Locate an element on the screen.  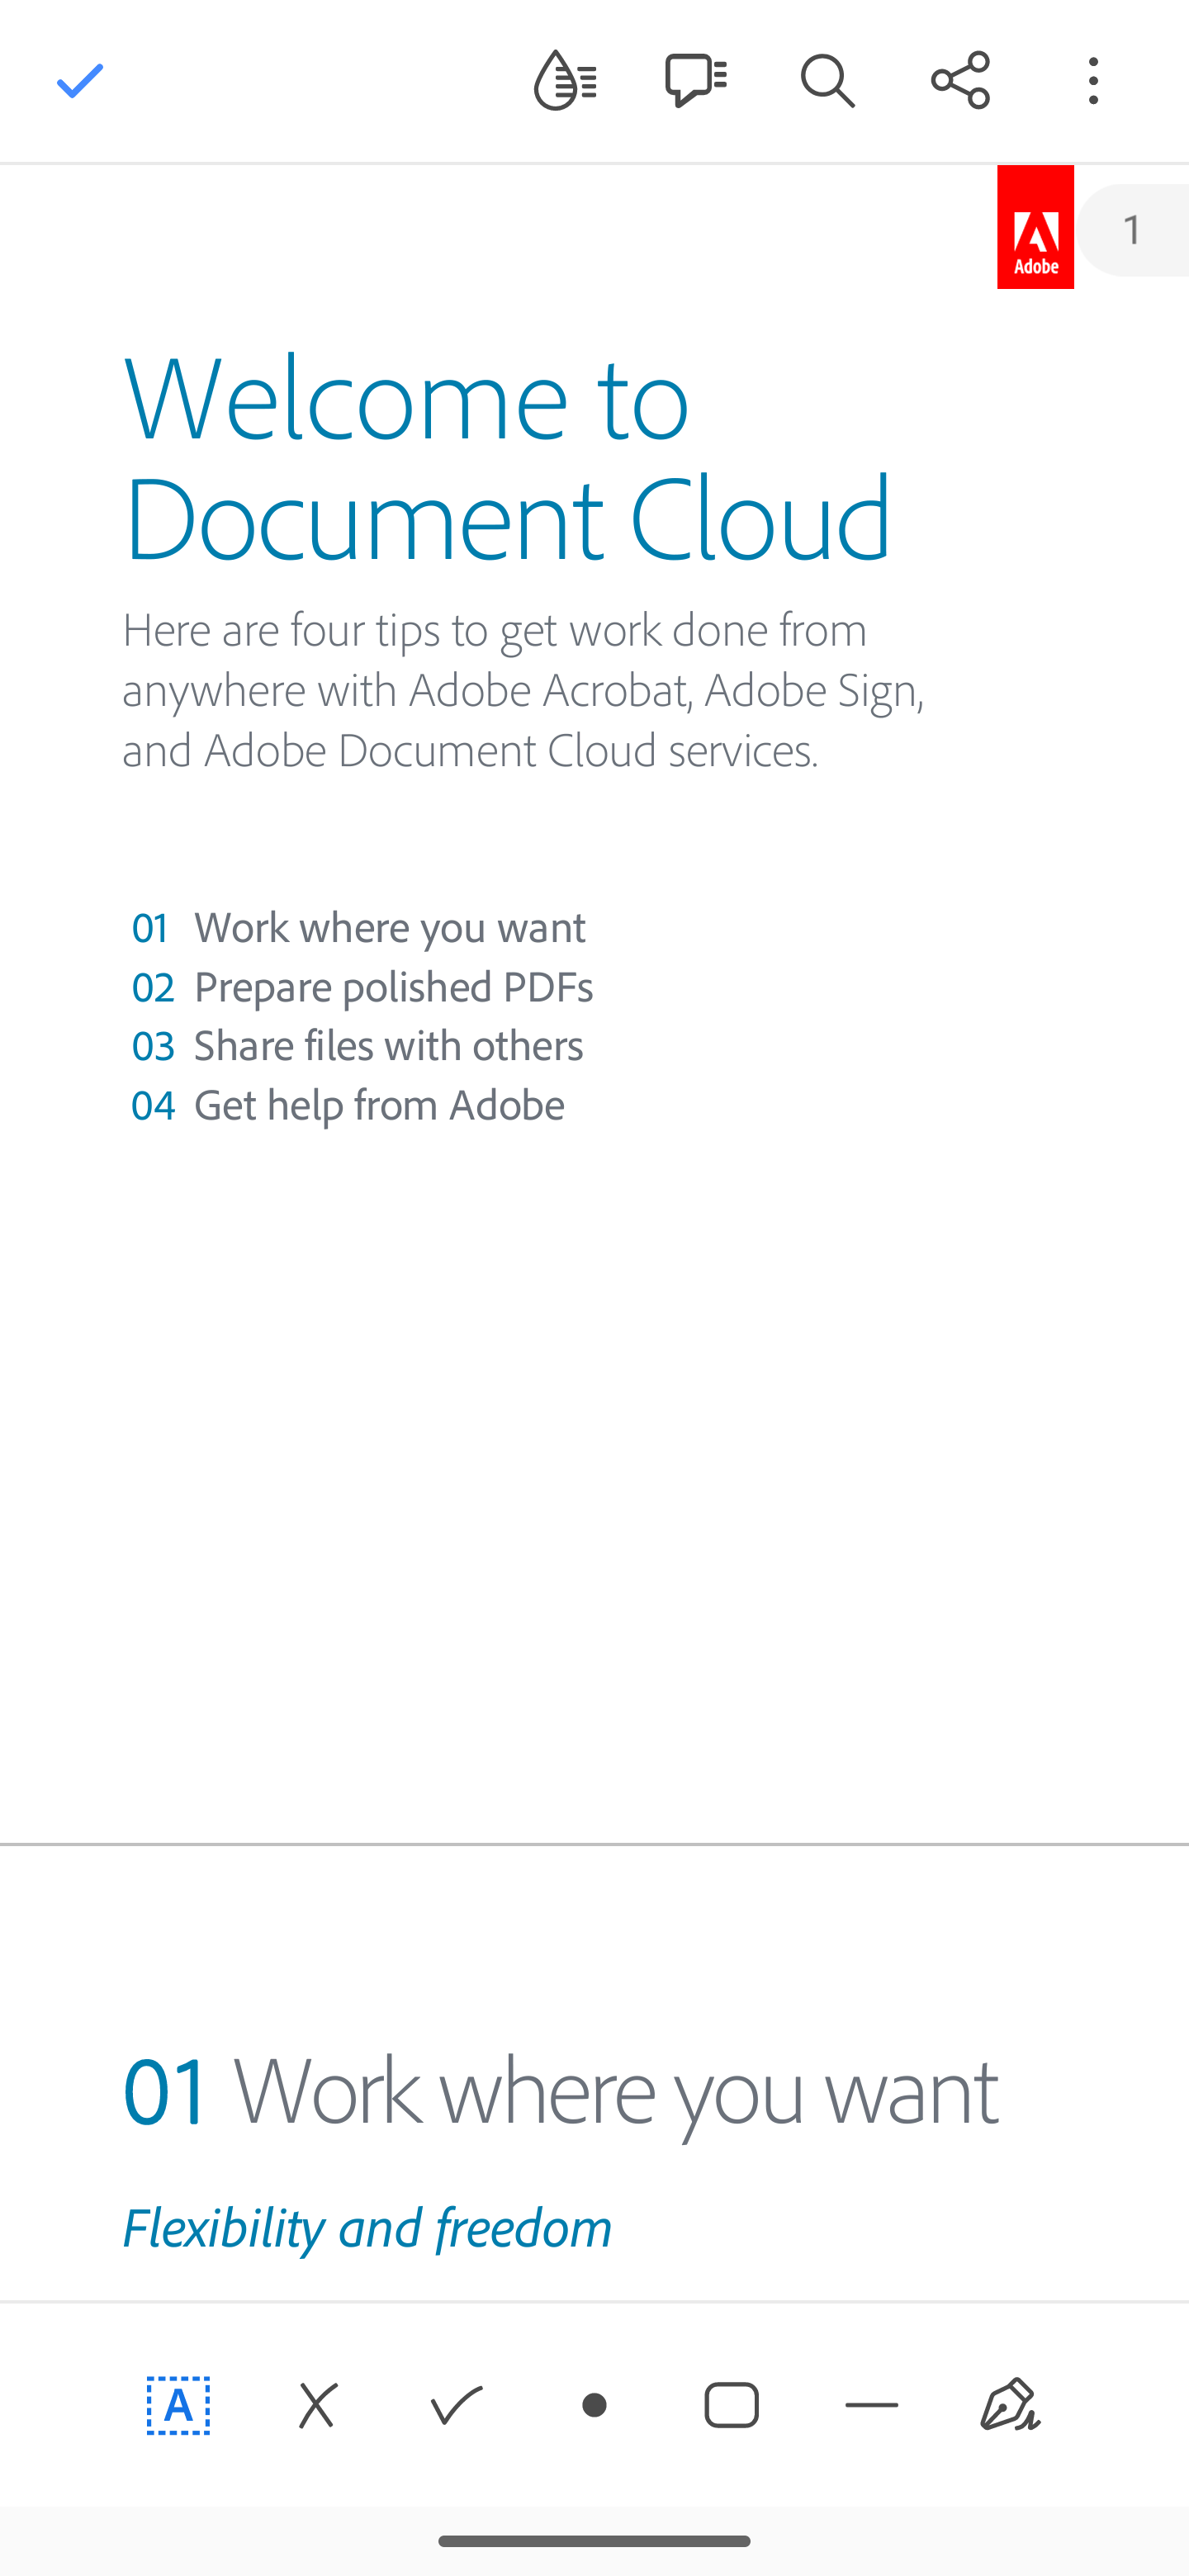
Draw a rectangle with rounded corners is located at coordinates (733, 2406).